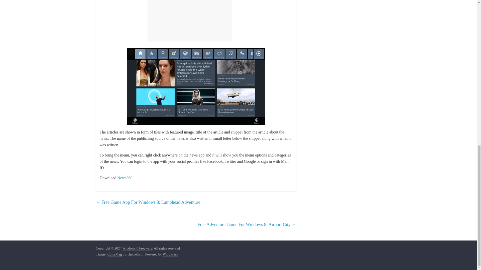 The height and width of the screenshot is (270, 481). I want to click on ColorMag, so click(115, 254).